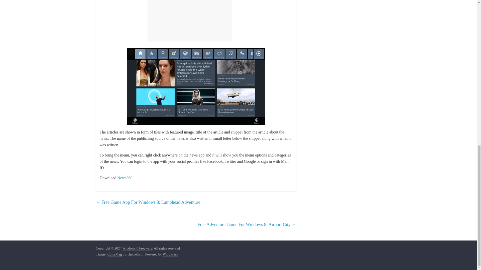 The height and width of the screenshot is (270, 481). I want to click on ColorMag, so click(115, 254).